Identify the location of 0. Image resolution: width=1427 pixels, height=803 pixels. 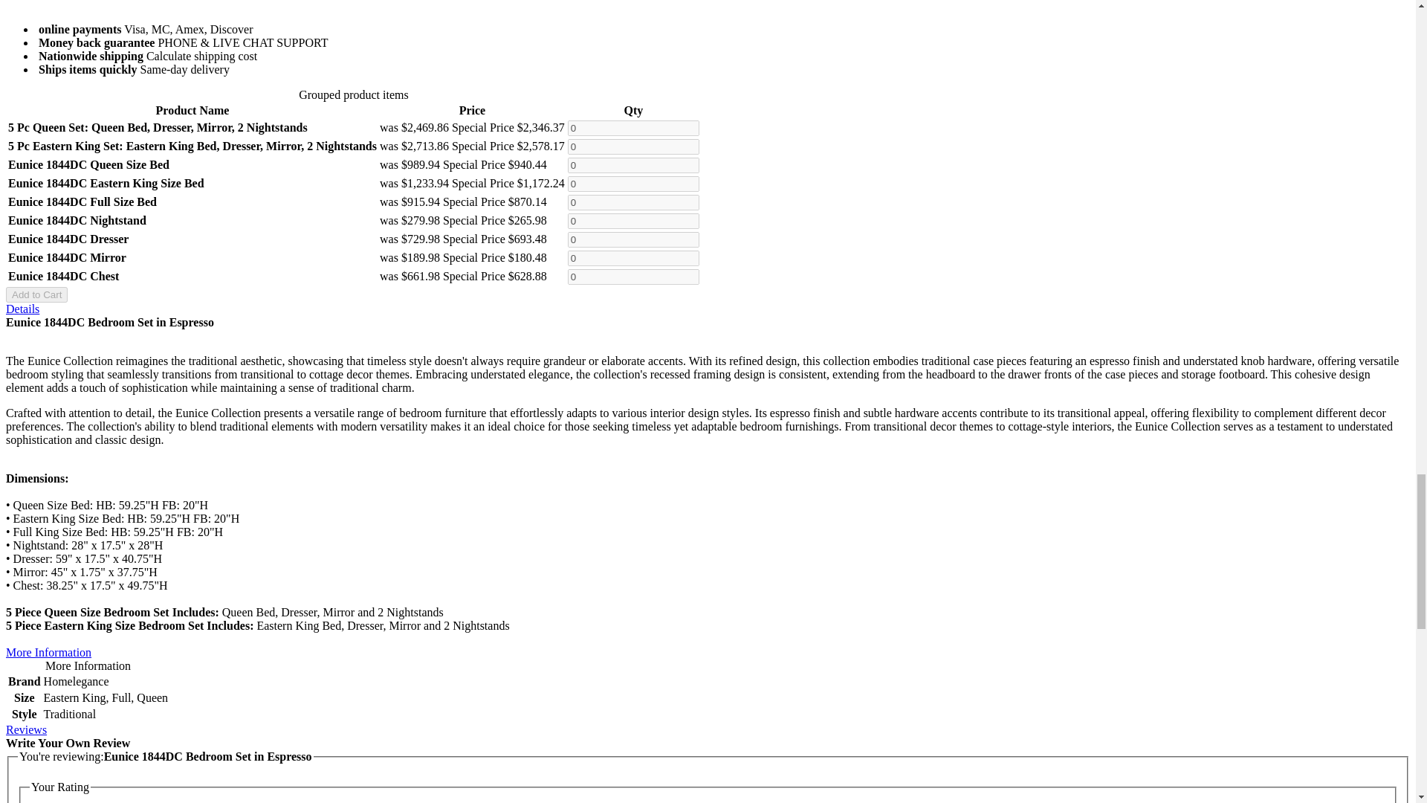
(633, 202).